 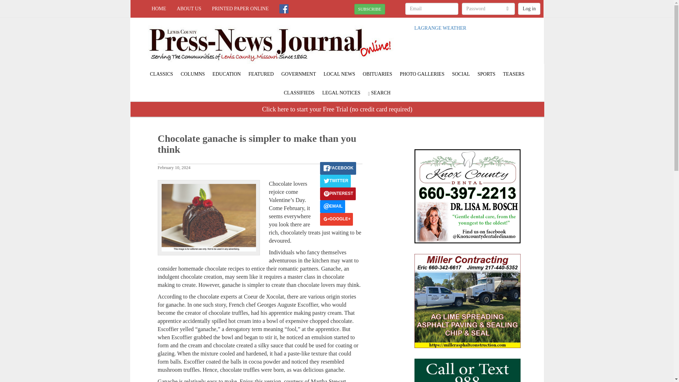 What do you see at coordinates (339, 74) in the screenshot?
I see `LOCAL NEWS` at bounding box center [339, 74].